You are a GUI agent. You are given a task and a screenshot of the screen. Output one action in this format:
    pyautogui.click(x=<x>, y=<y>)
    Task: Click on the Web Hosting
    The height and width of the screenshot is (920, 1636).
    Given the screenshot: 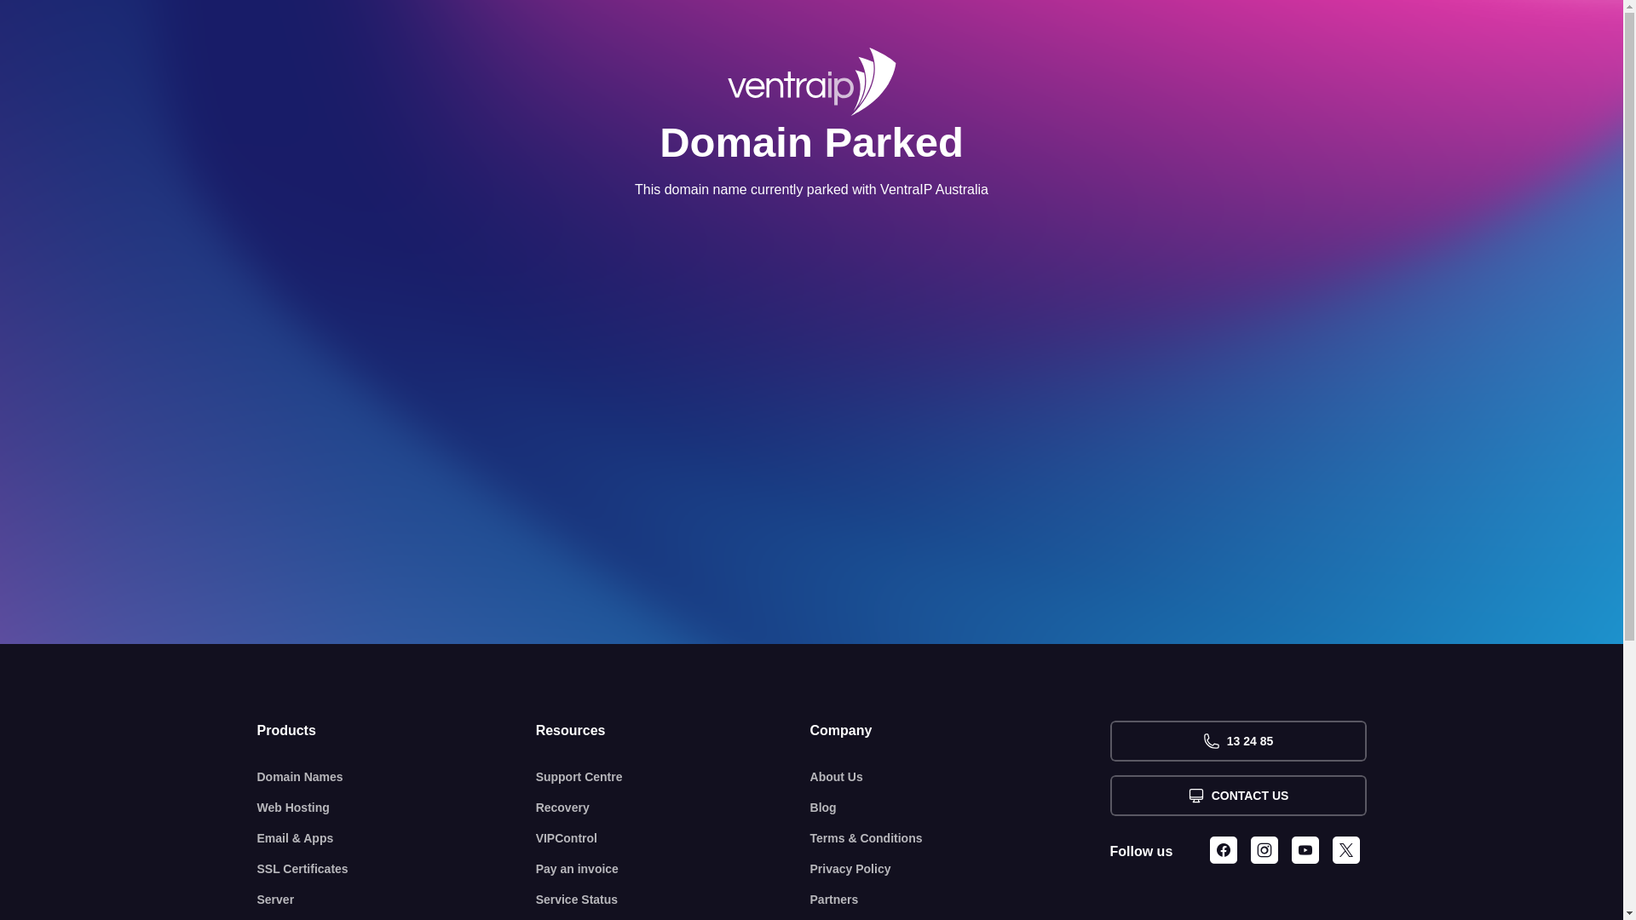 What is the action you would take?
    pyautogui.click(x=397, y=808)
    